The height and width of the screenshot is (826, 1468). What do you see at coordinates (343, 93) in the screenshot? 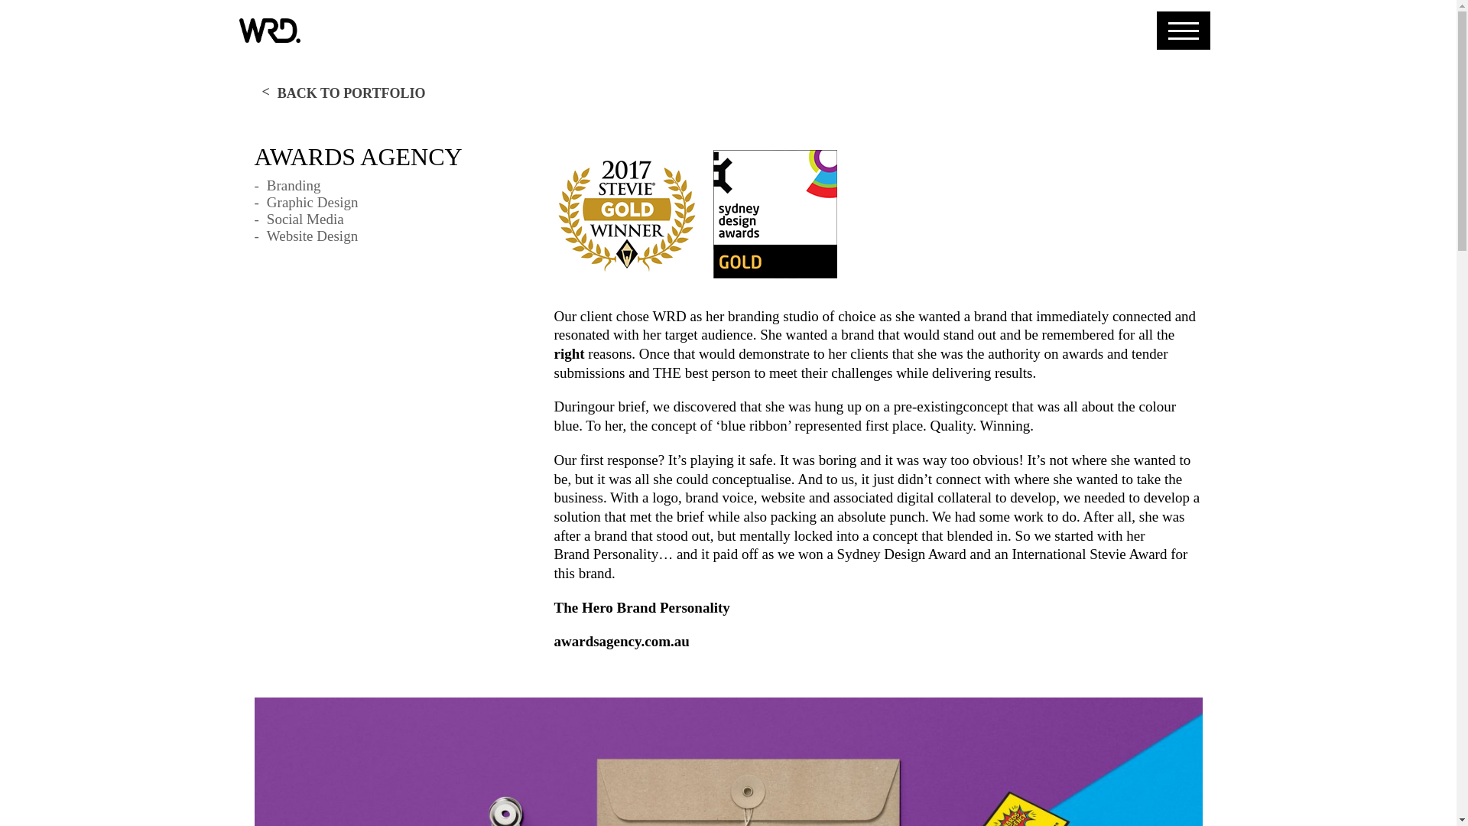
I see `BACK TO PORTFOLIO` at bounding box center [343, 93].